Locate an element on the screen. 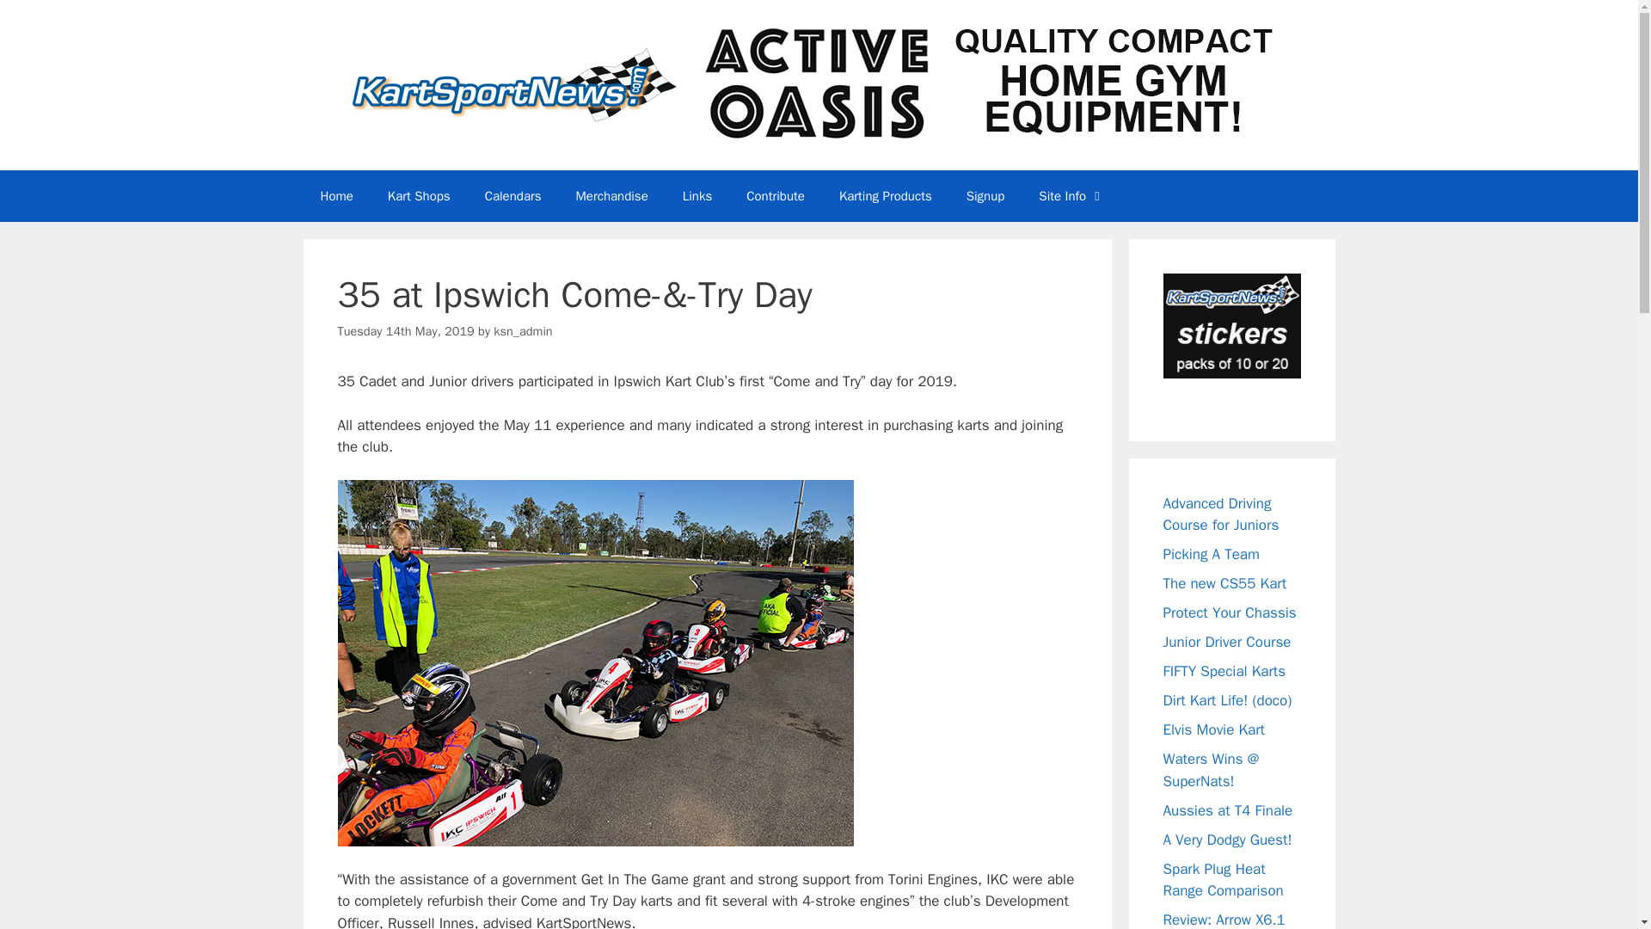 The width and height of the screenshot is (1651, 929). The new CS55 Kart is located at coordinates (1224, 583).